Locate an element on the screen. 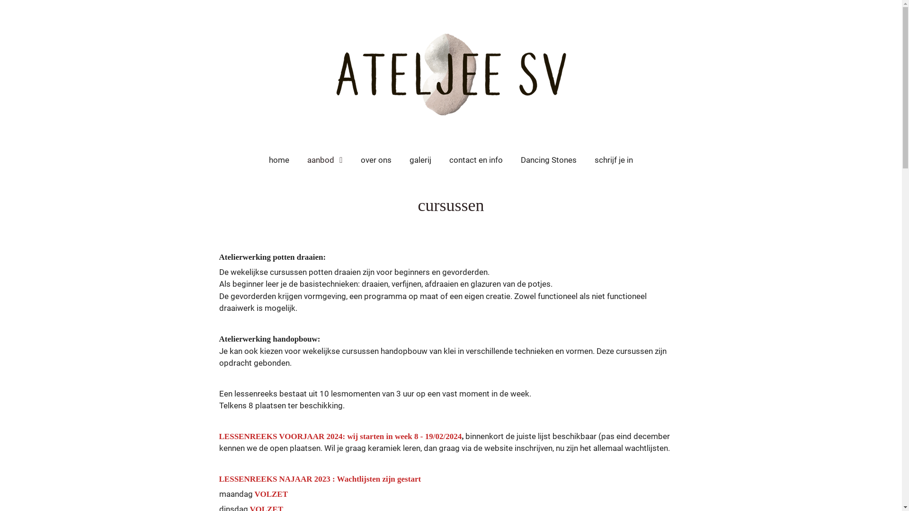 The image size is (909, 511). galerij is located at coordinates (420, 160).